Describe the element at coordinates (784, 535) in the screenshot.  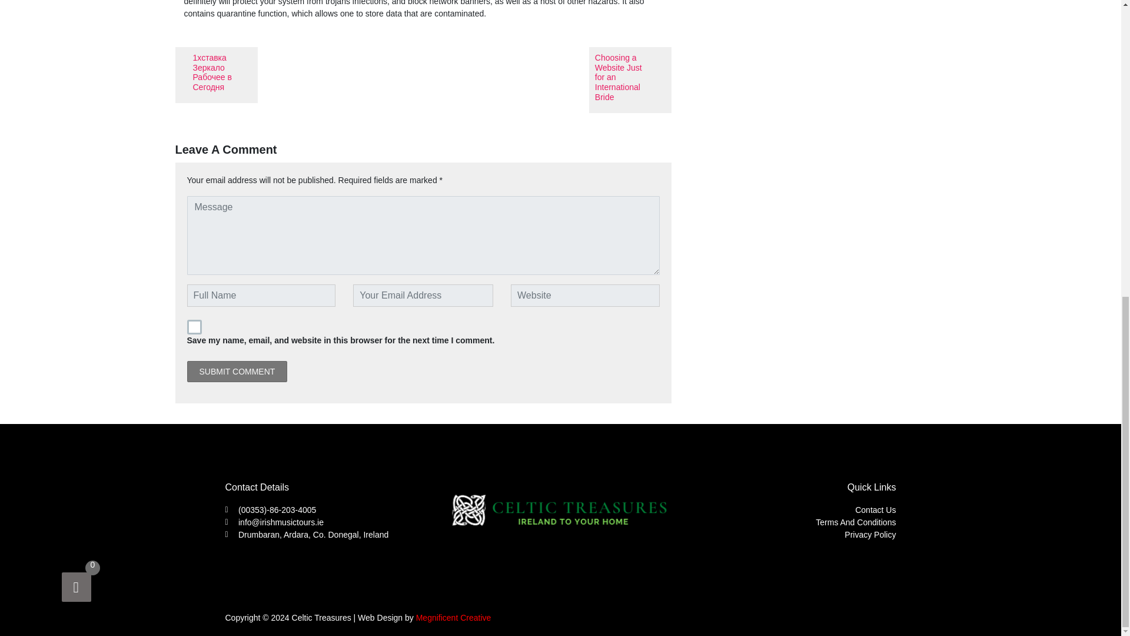
I see `Privacy Policy` at that location.